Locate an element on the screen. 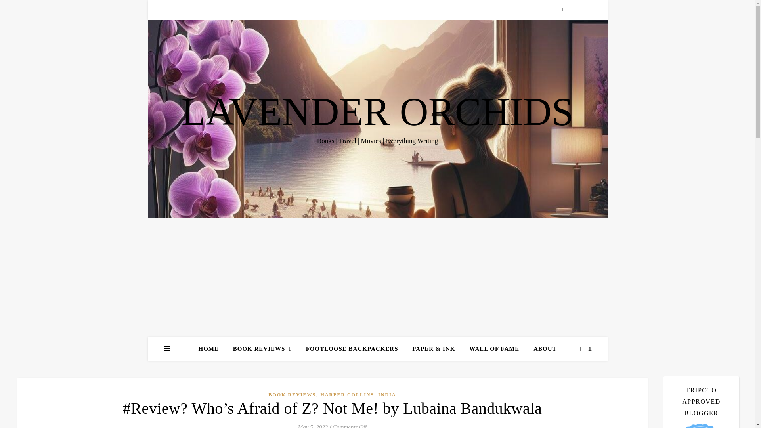 Image resolution: width=761 pixels, height=428 pixels. LAVENDER ORCHIDS is located at coordinates (377, 112).